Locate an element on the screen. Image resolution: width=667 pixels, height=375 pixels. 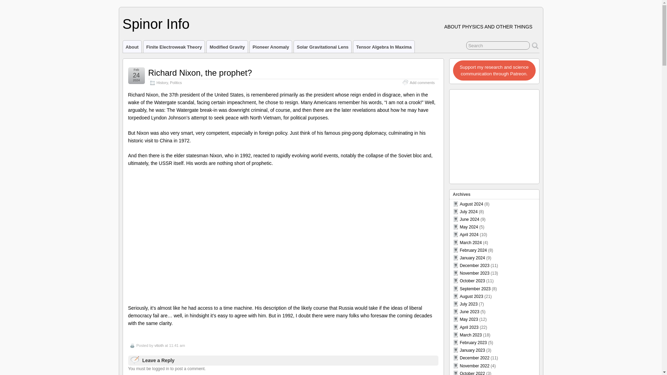
September 2023 is located at coordinates (475, 289).